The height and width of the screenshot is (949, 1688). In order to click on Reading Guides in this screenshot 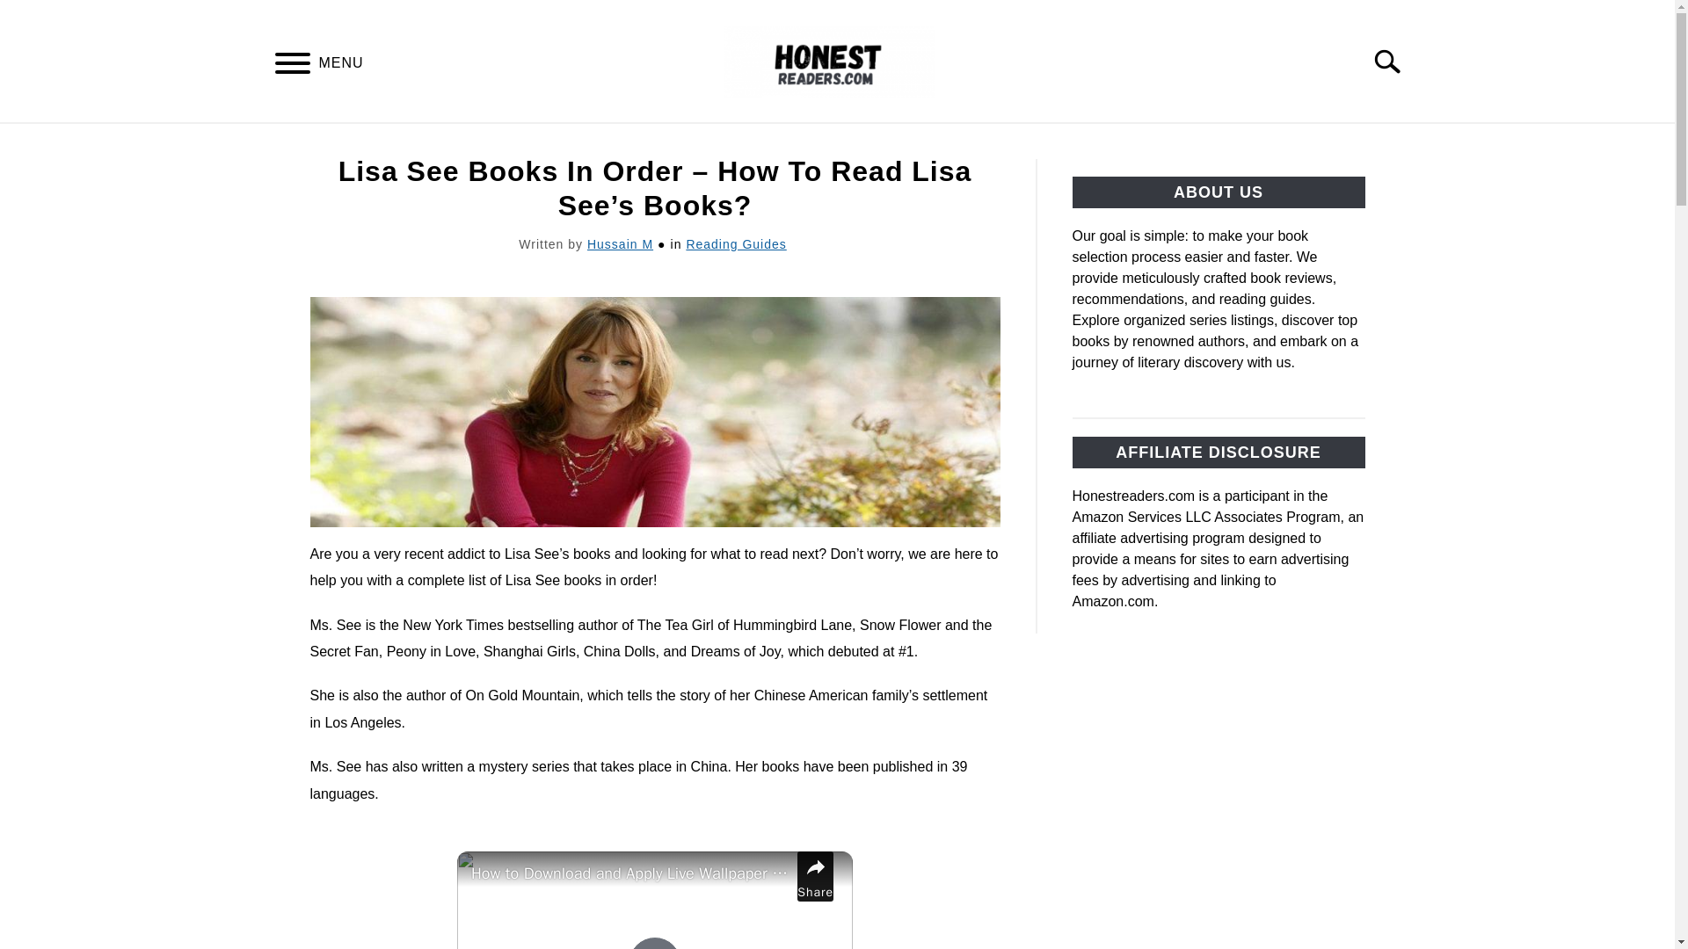, I will do `click(735, 244)`.